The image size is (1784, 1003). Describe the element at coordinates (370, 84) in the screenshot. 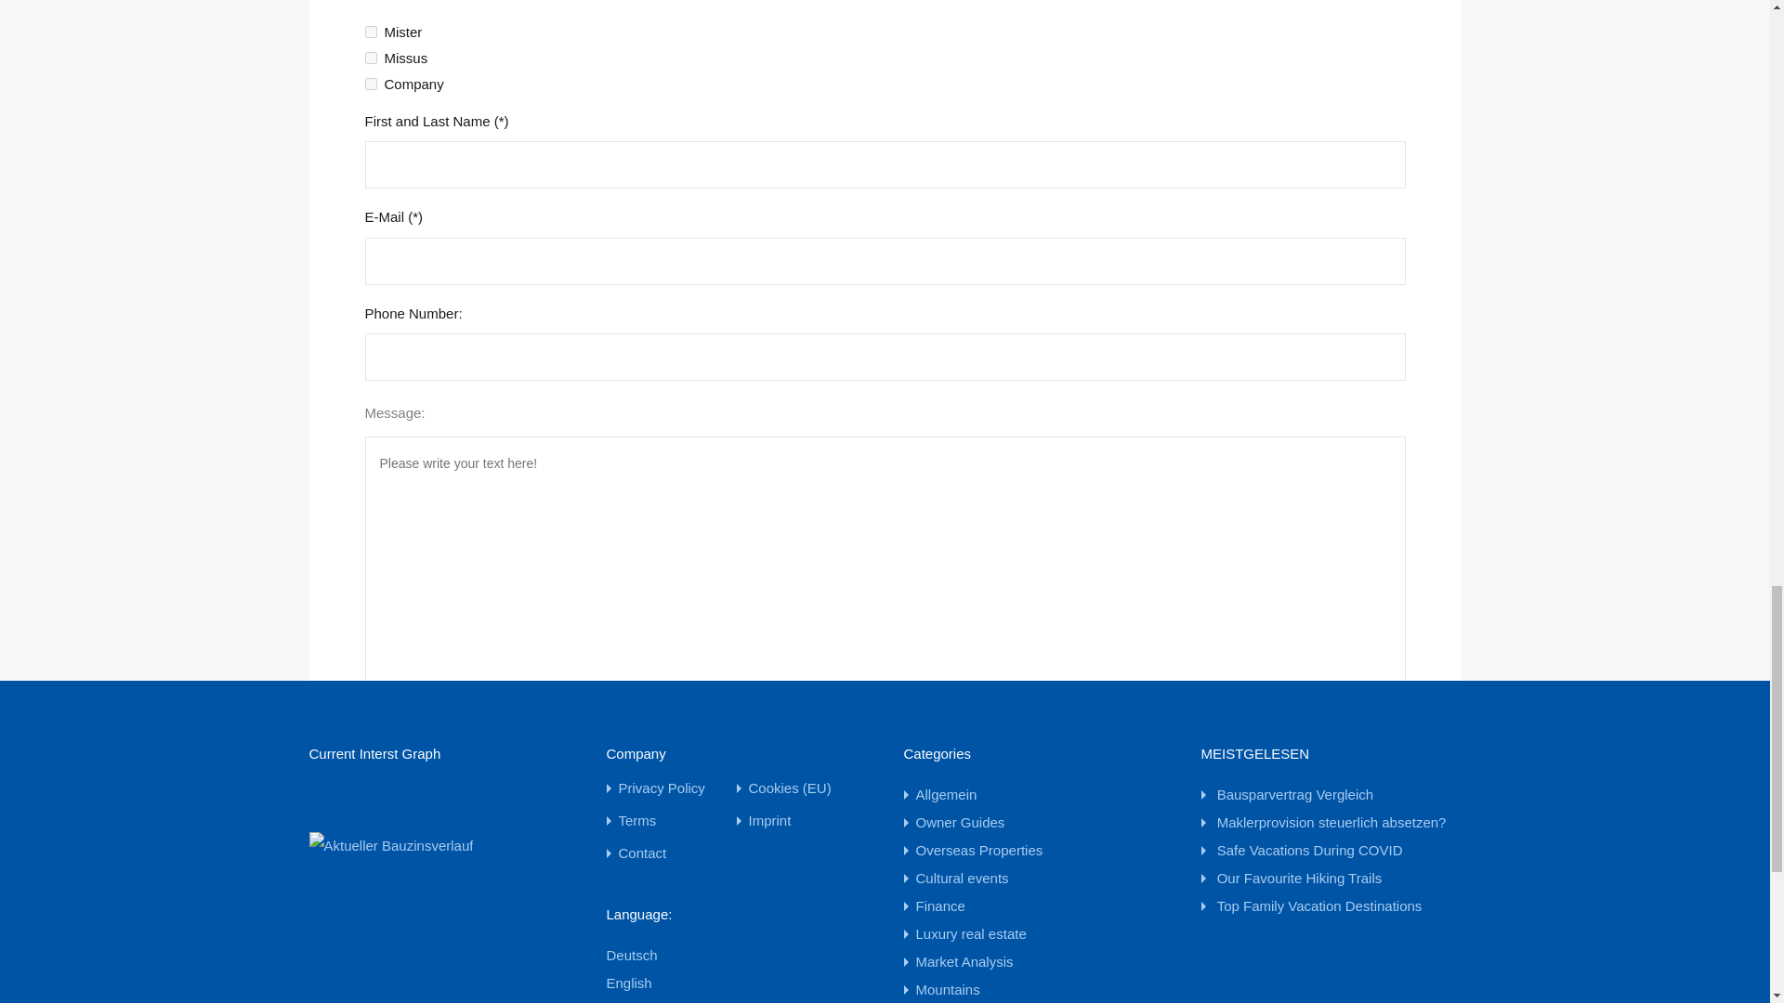

I see `Company` at that location.